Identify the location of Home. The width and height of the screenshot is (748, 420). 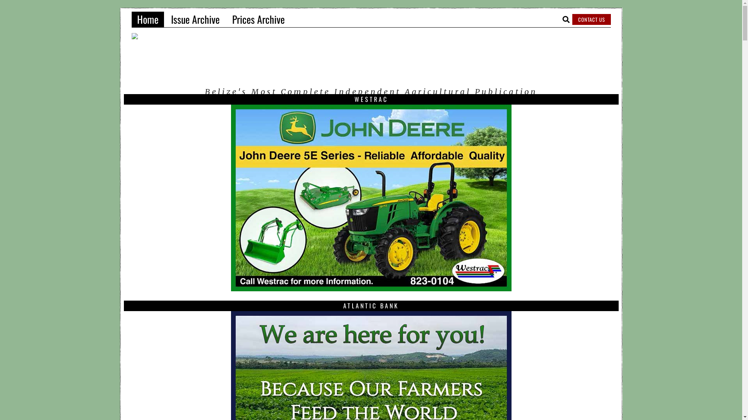
(148, 19).